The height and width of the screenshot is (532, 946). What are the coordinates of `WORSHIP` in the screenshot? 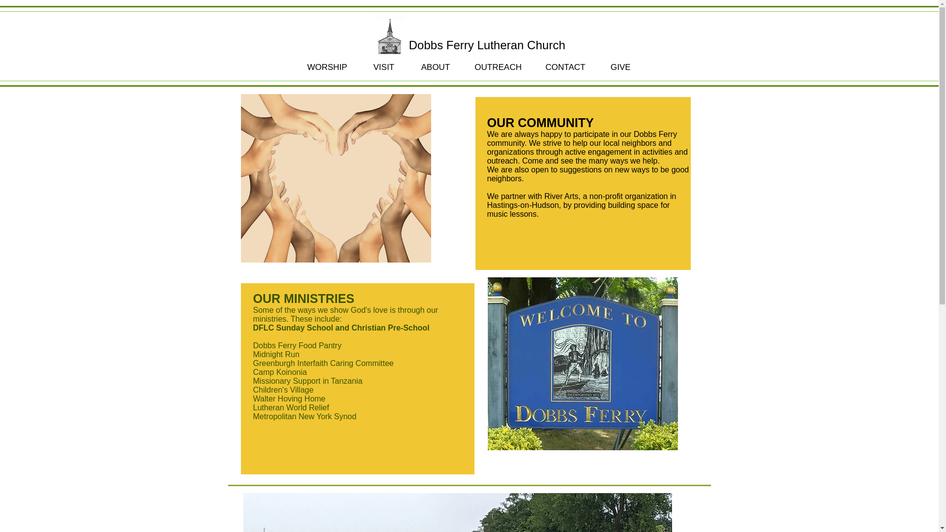 It's located at (327, 67).